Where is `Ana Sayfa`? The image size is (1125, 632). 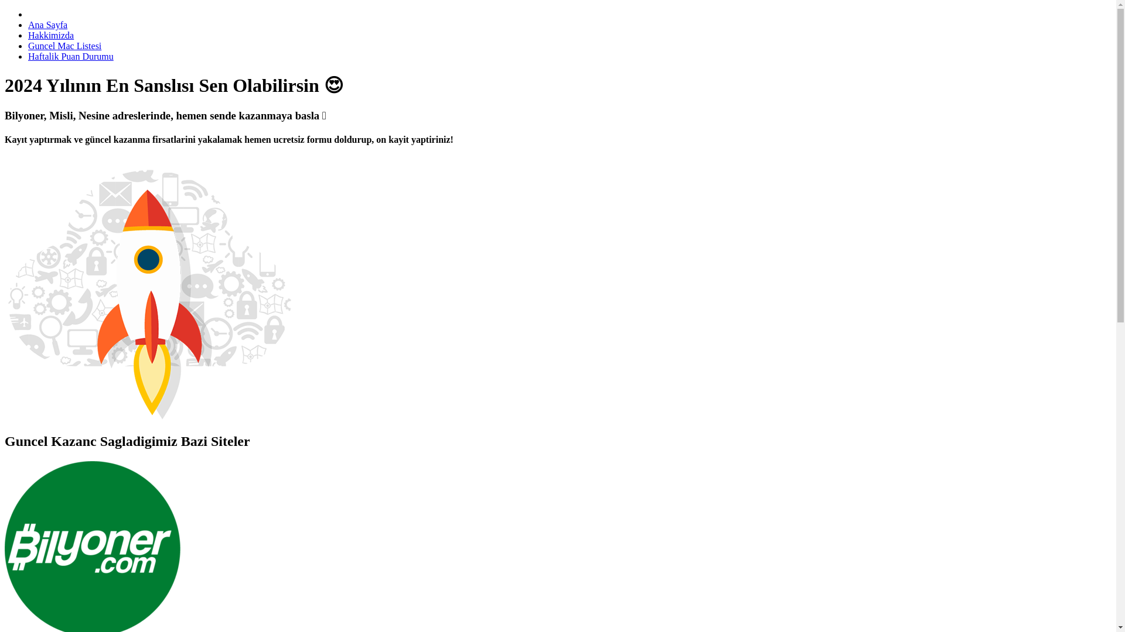 Ana Sayfa is located at coordinates (48, 25).